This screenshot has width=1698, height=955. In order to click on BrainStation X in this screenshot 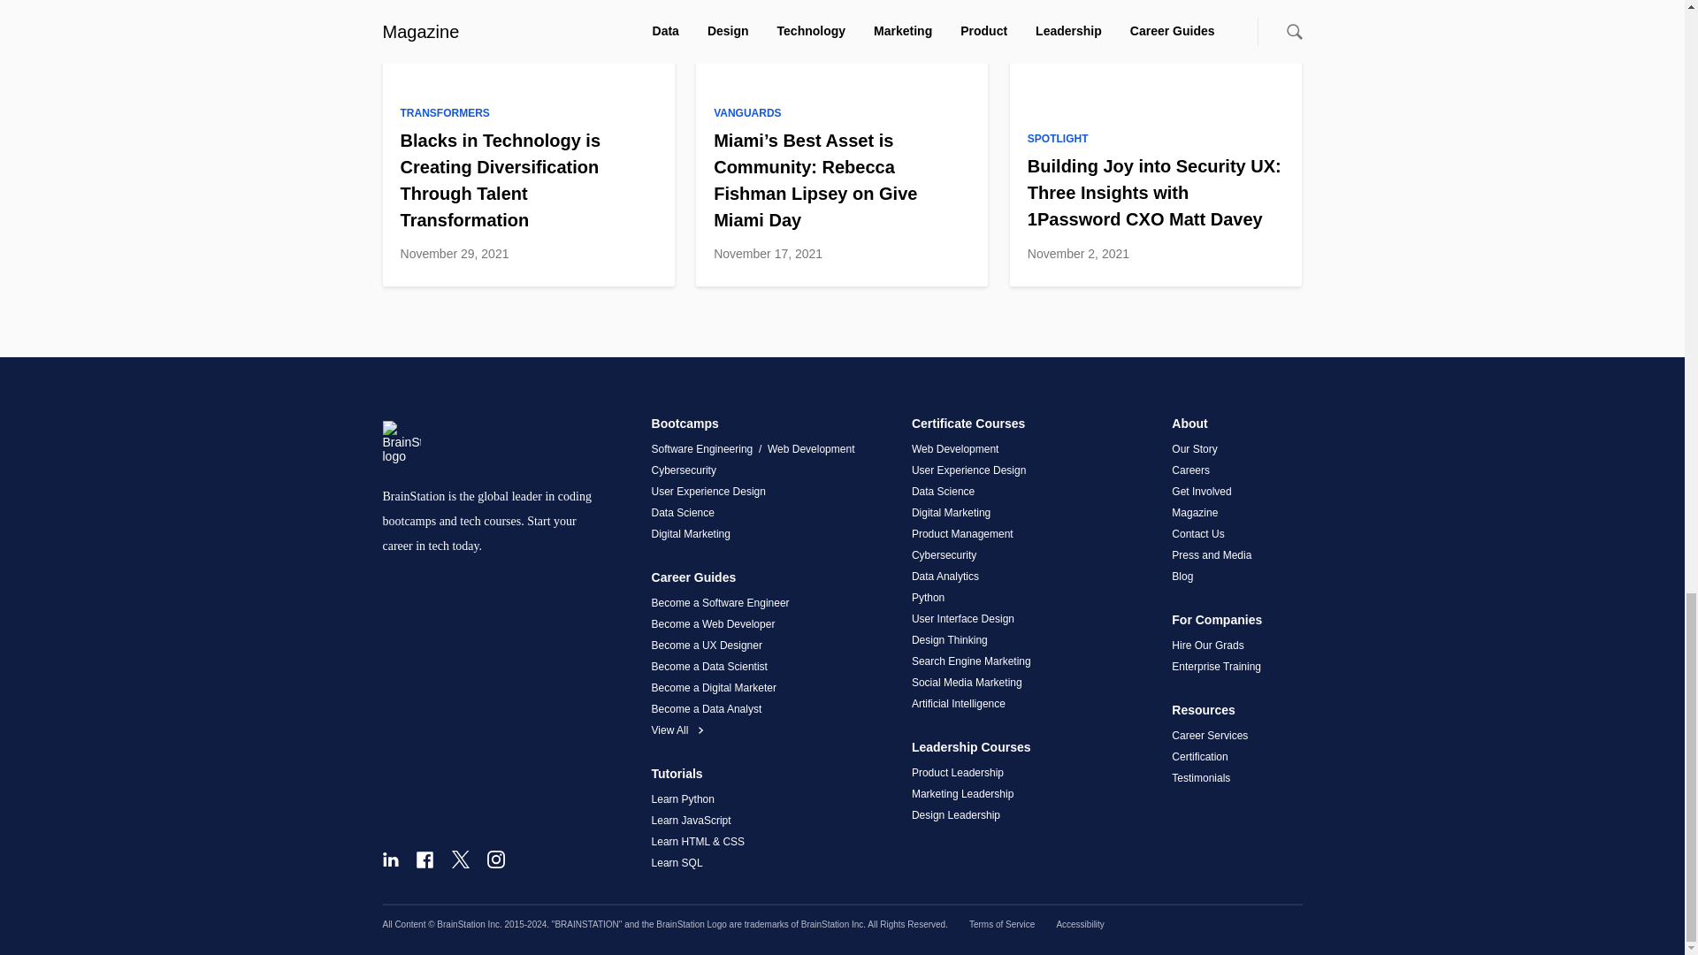, I will do `click(460, 859)`.